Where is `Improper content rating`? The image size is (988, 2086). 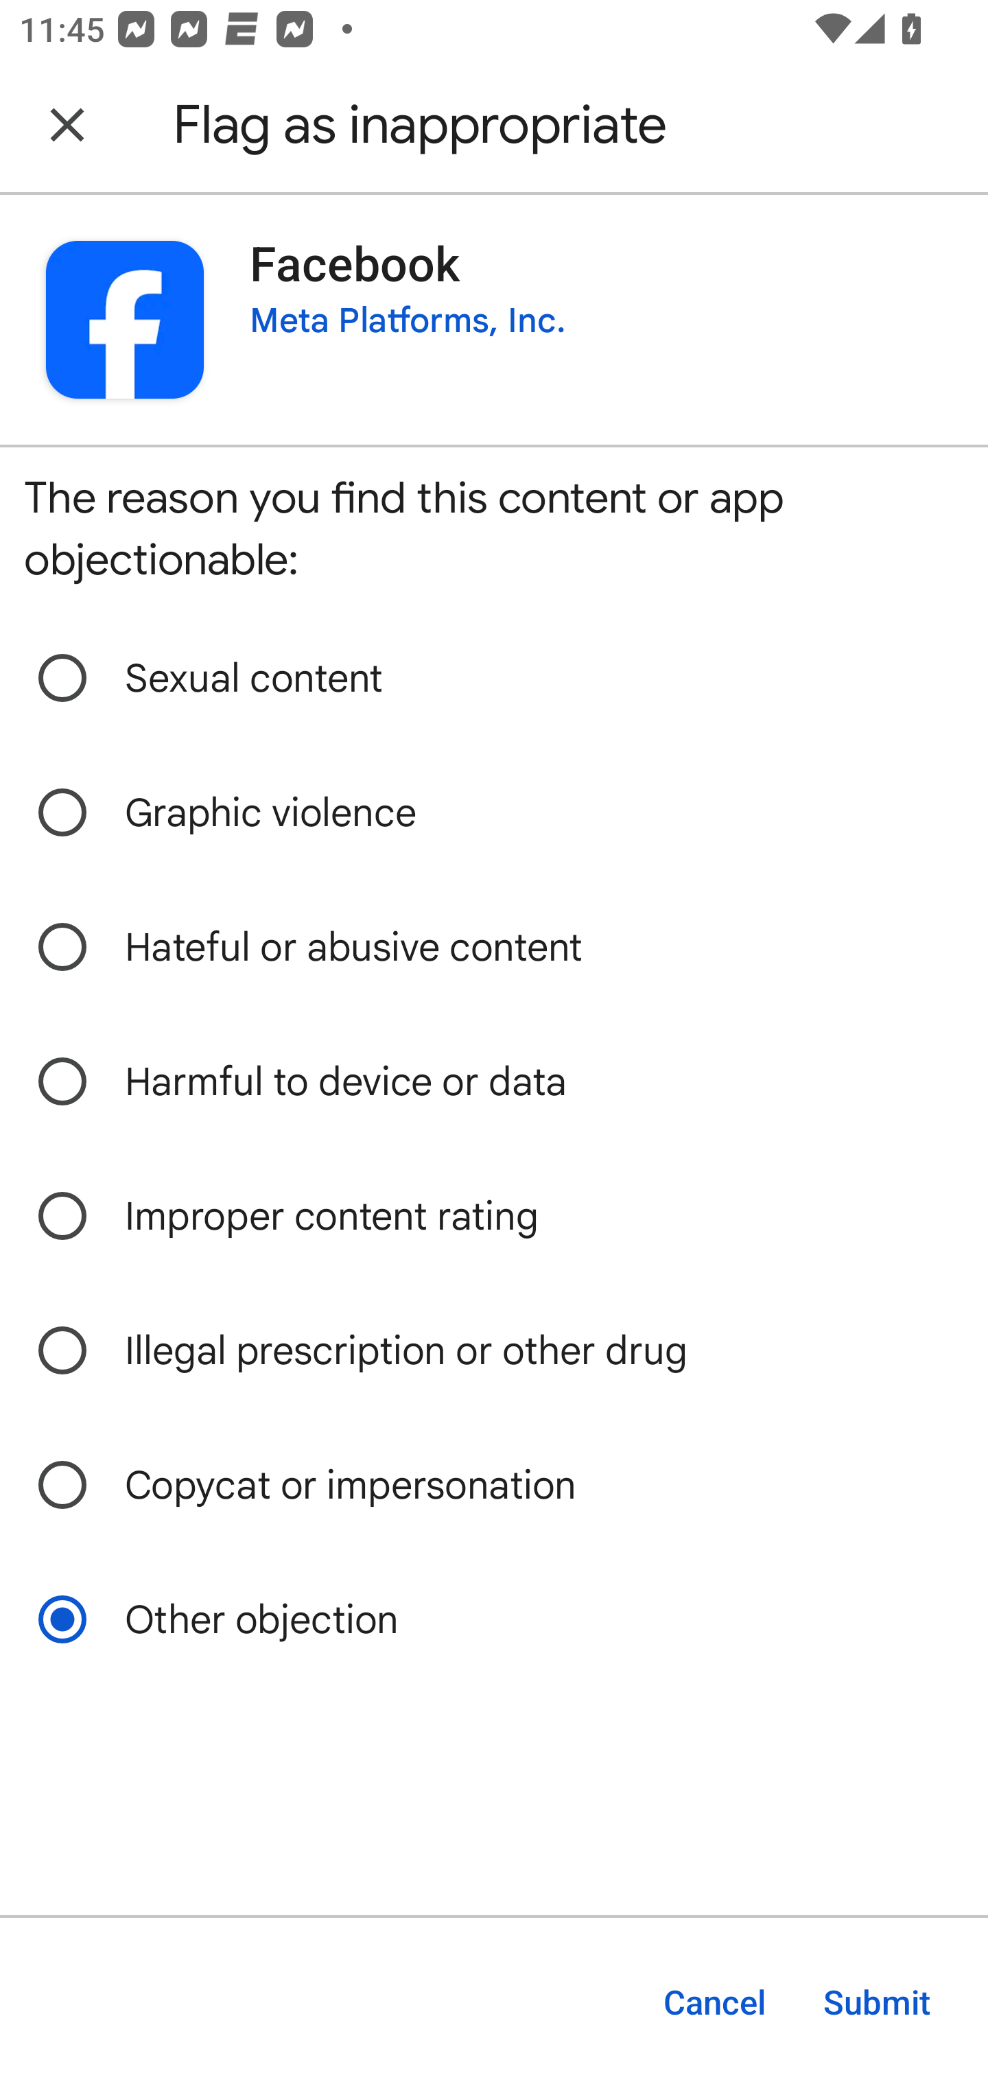
Improper content rating is located at coordinates (494, 1216).